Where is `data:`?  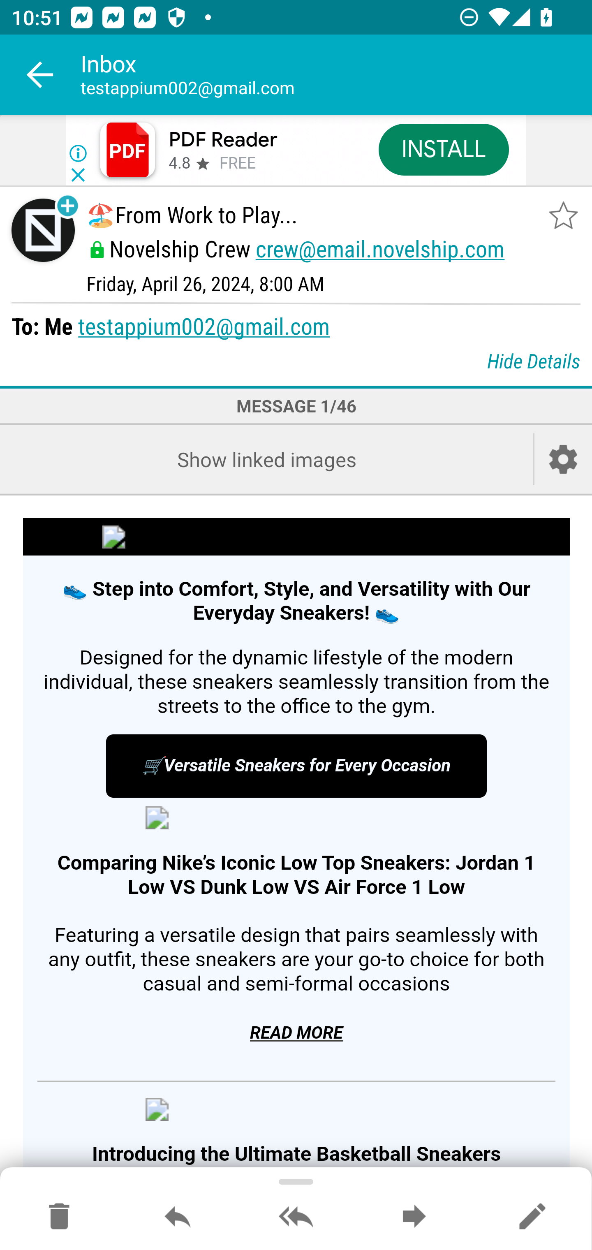
data: is located at coordinates (296, 1109).